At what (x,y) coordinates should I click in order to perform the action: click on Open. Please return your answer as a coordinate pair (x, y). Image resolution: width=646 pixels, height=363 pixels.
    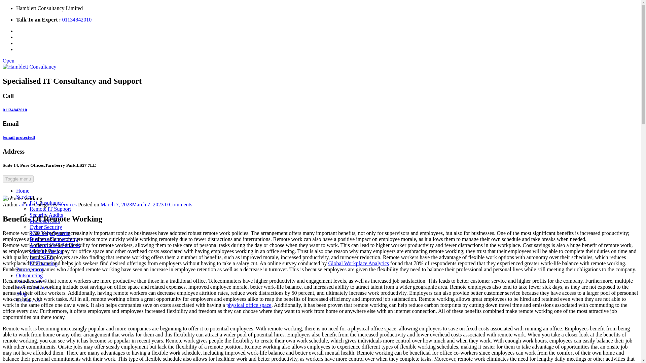
    Looking at the image, I should click on (8, 61).